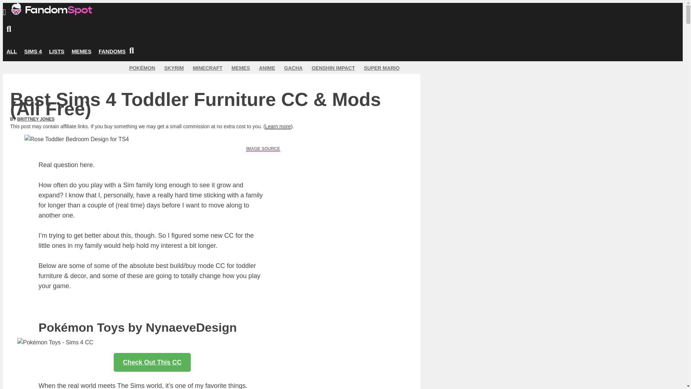 The height and width of the screenshot is (389, 691). I want to click on Check Out This CC, so click(152, 362).